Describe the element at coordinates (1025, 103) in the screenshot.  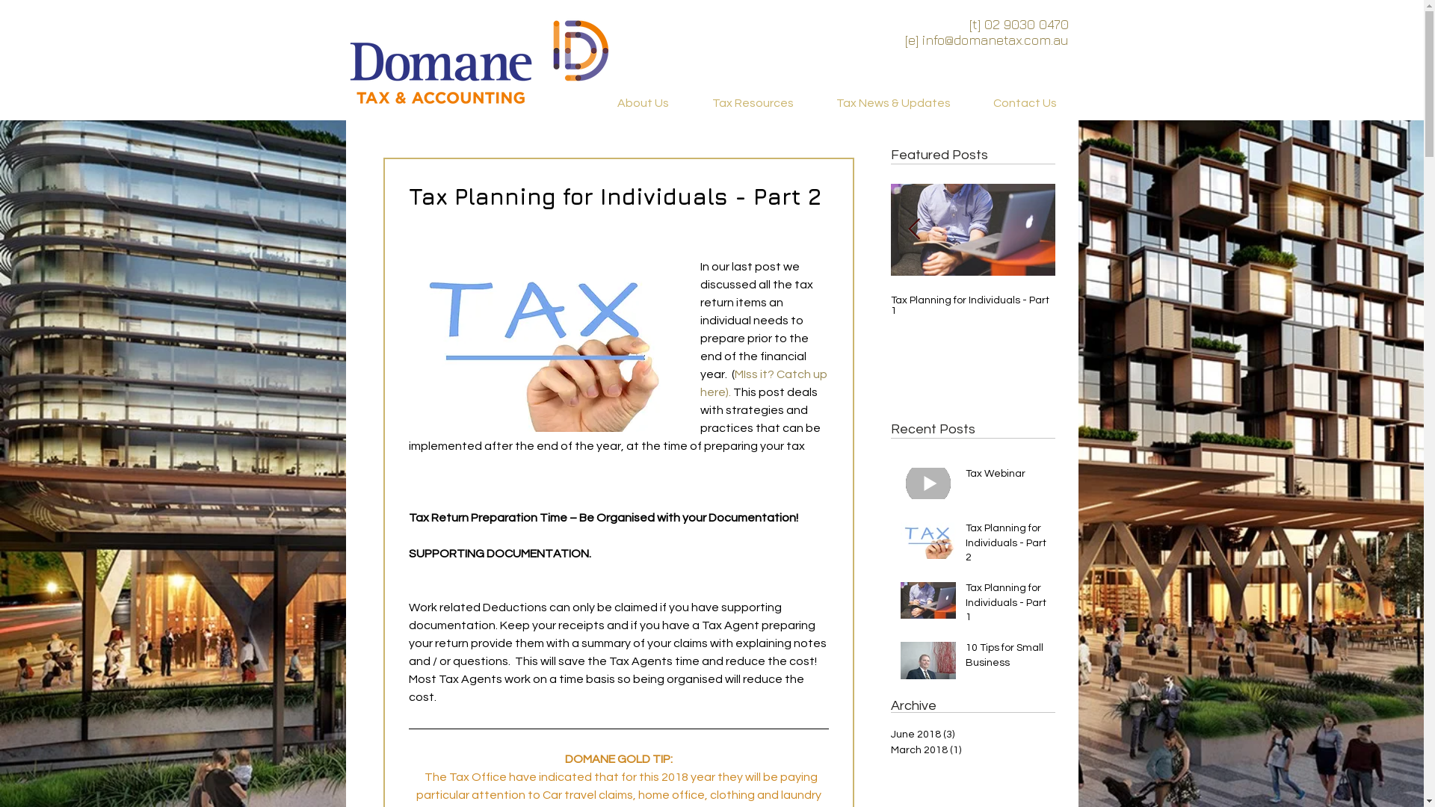
I see `Contact Us` at that location.